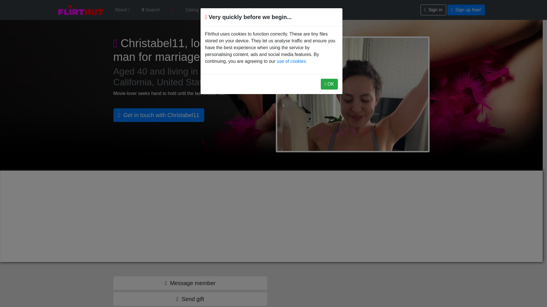  What do you see at coordinates (198, 10) in the screenshot?
I see `Dating Tips` at bounding box center [198, 10].